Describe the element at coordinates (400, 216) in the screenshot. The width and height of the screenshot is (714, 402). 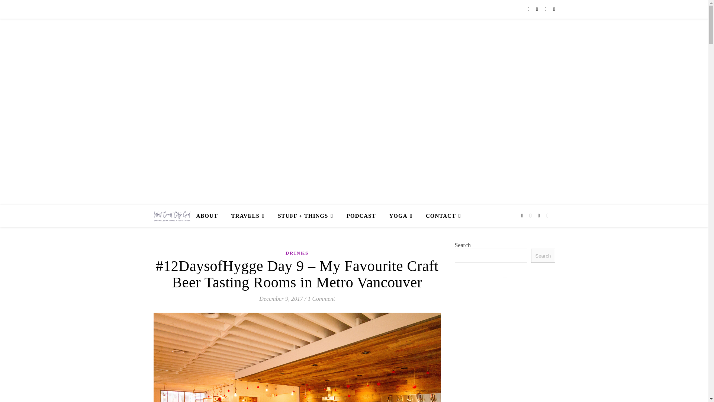
I see `YOGA` at that location.